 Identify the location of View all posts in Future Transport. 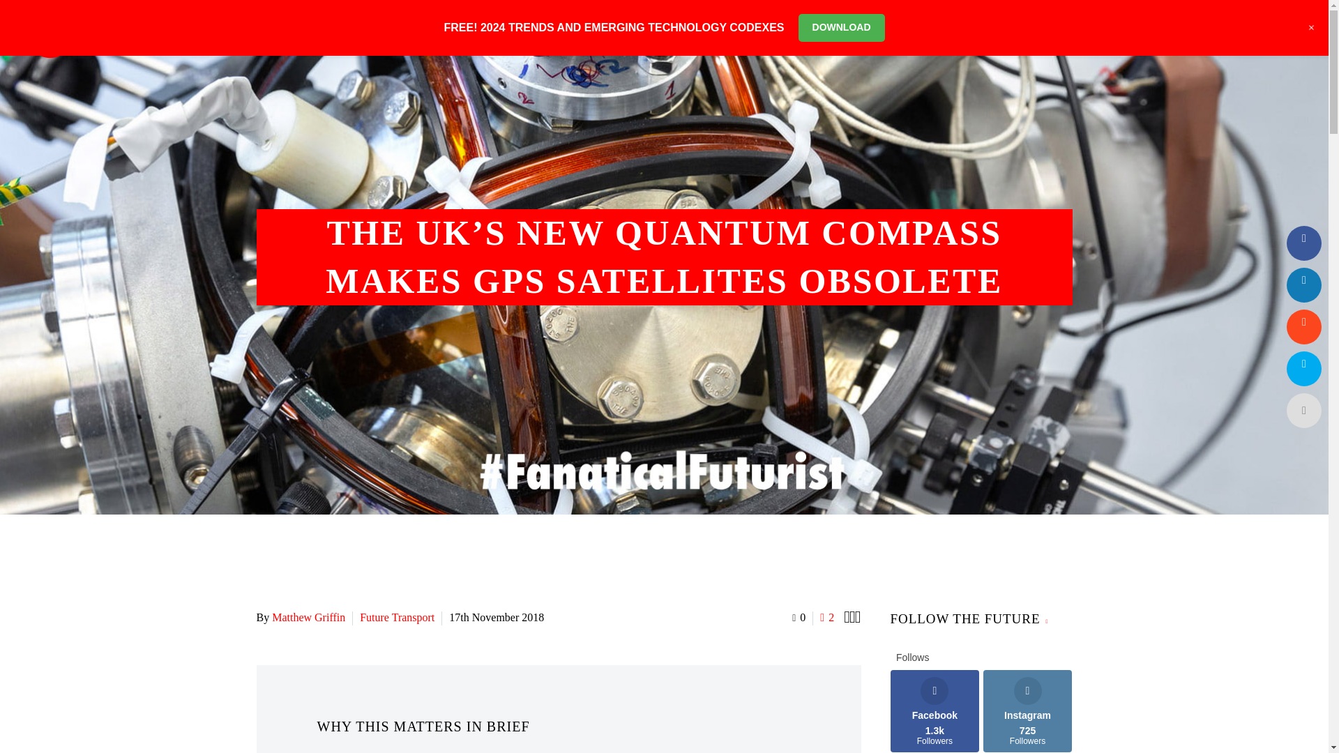
(397, 617).